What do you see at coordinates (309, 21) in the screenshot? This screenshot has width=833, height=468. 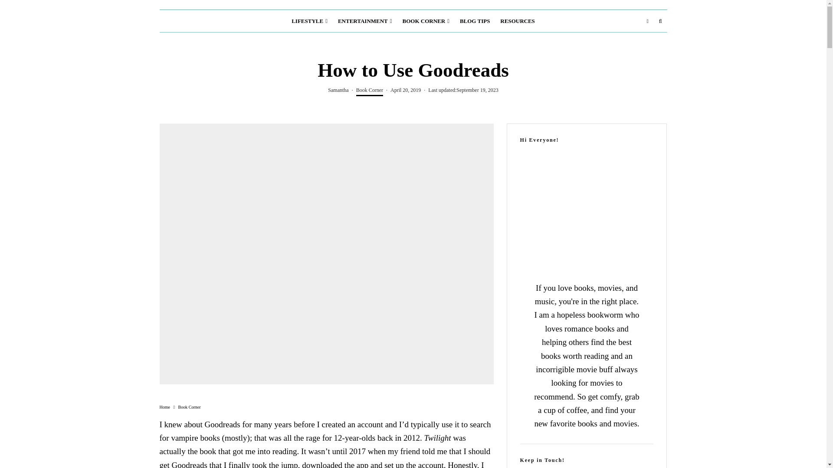 I see `LIFESTYLE` at bounding box center [309, 21].